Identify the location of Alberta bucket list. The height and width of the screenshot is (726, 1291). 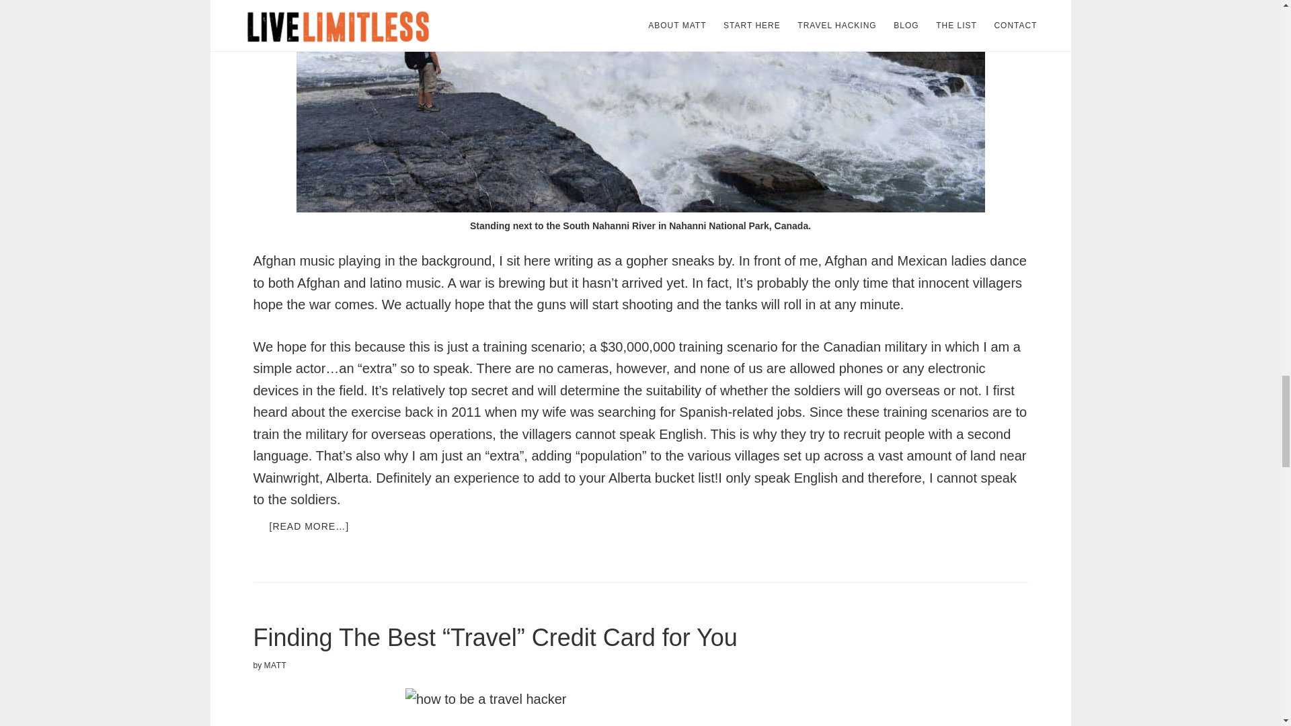
(662, 477).